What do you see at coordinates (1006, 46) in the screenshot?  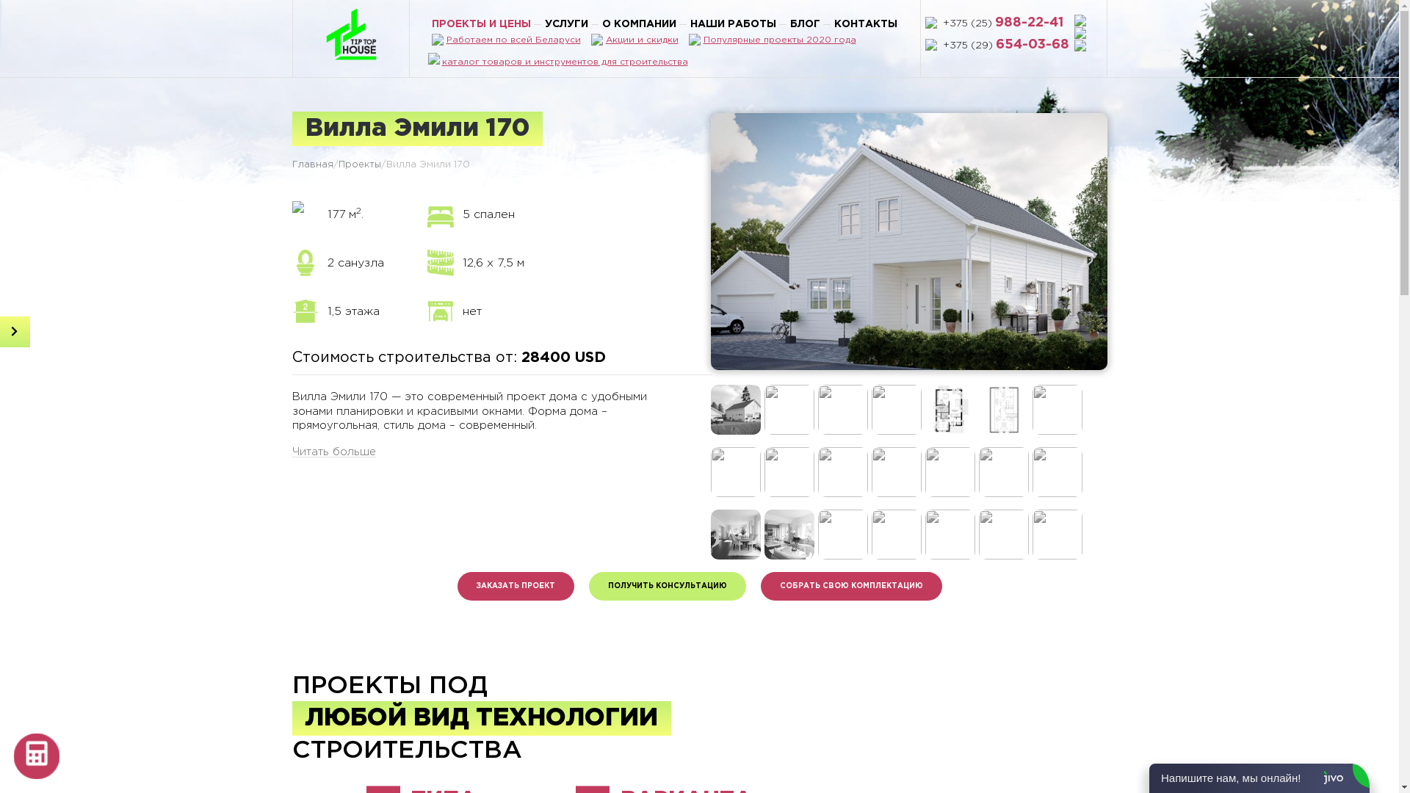 I see `+375 (29) 654-03-68` at bounding box center [1006, 46].